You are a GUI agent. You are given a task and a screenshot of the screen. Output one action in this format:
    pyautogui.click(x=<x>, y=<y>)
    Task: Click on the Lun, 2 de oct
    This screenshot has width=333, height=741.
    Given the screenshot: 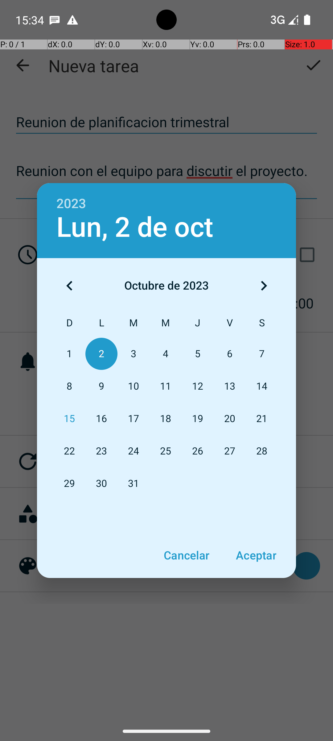 What is the action you would take?
    pyautogui.click(x=135, y=227)
    